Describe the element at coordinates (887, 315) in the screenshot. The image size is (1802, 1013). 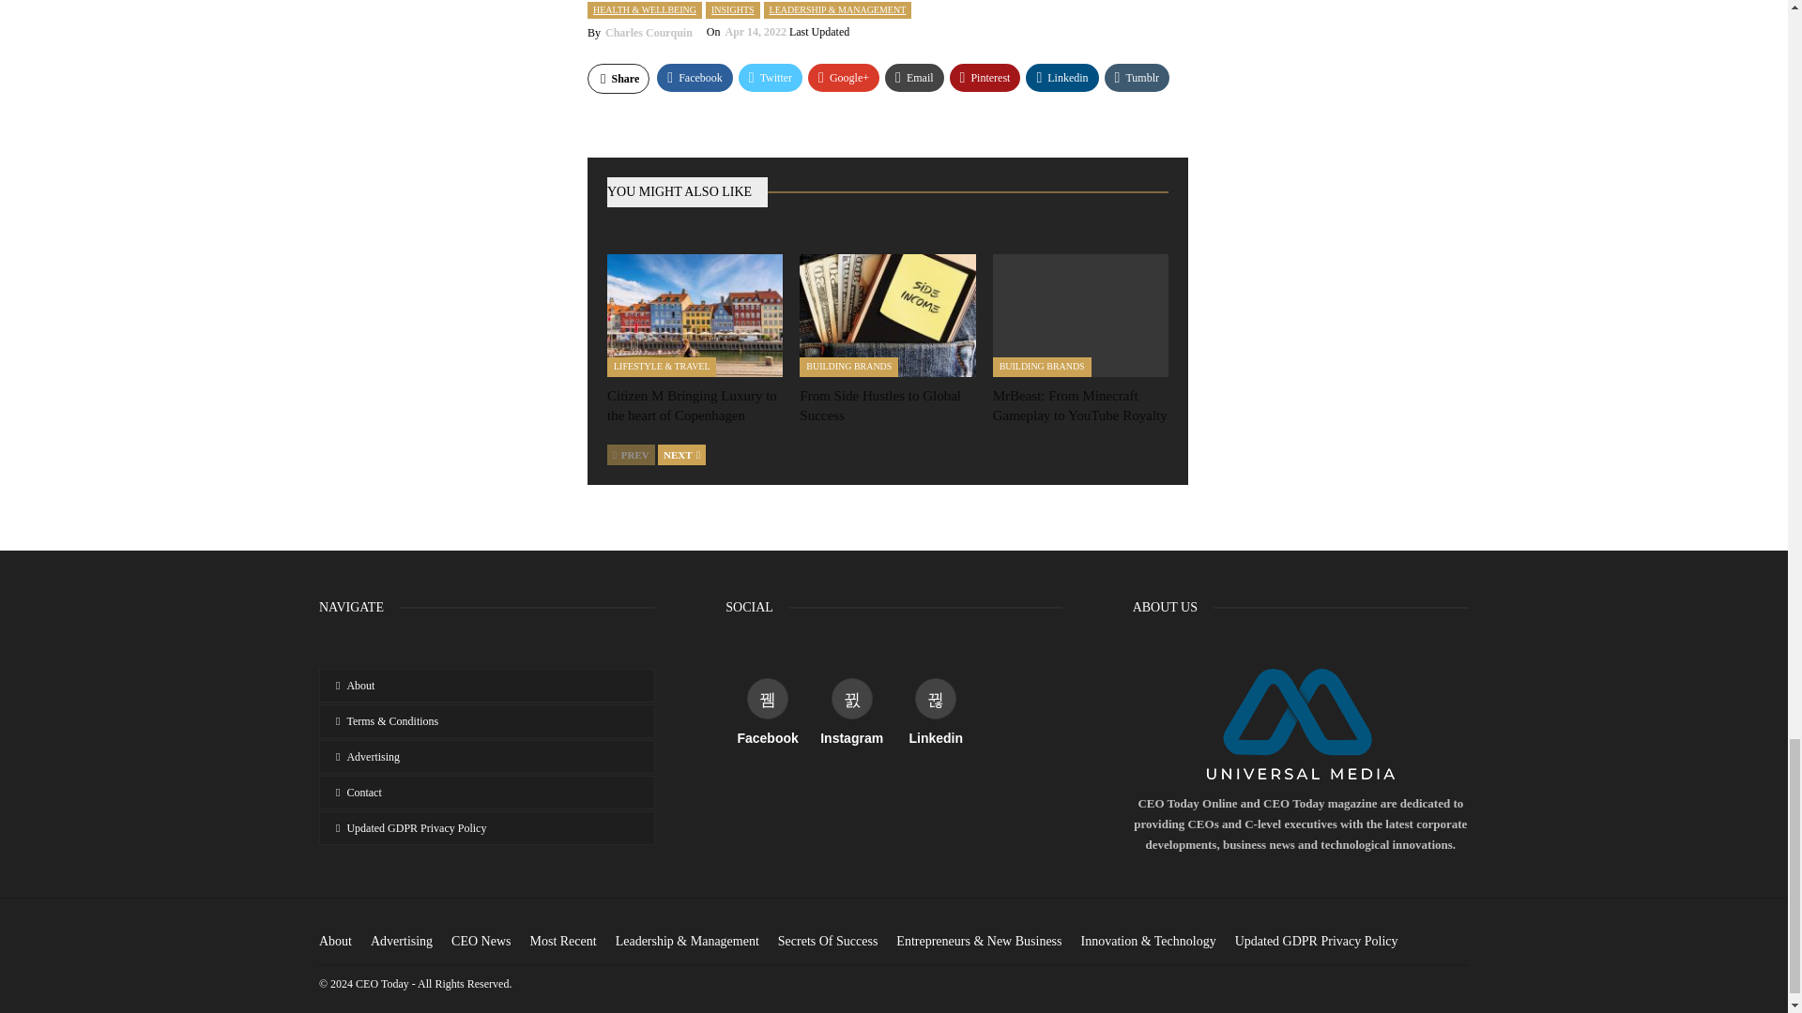
I see `From Side Hustles to Global Success` at that location.